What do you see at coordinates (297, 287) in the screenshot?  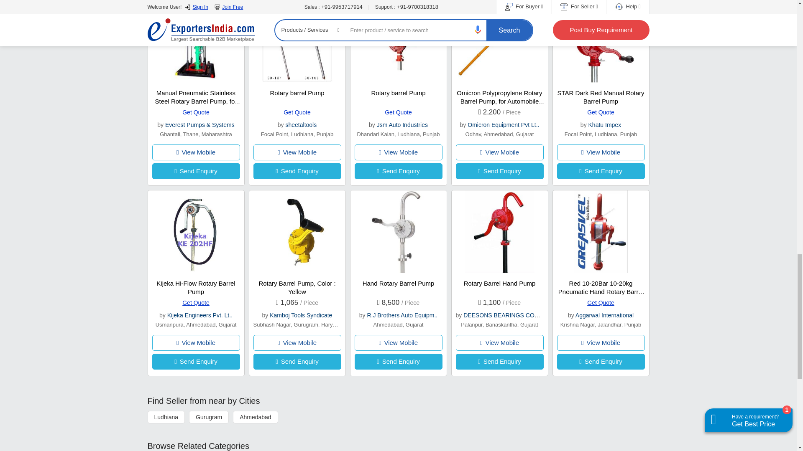 I see `Rotary Barrel Pump, Color : Yellow` at bounding box center [297, 287].